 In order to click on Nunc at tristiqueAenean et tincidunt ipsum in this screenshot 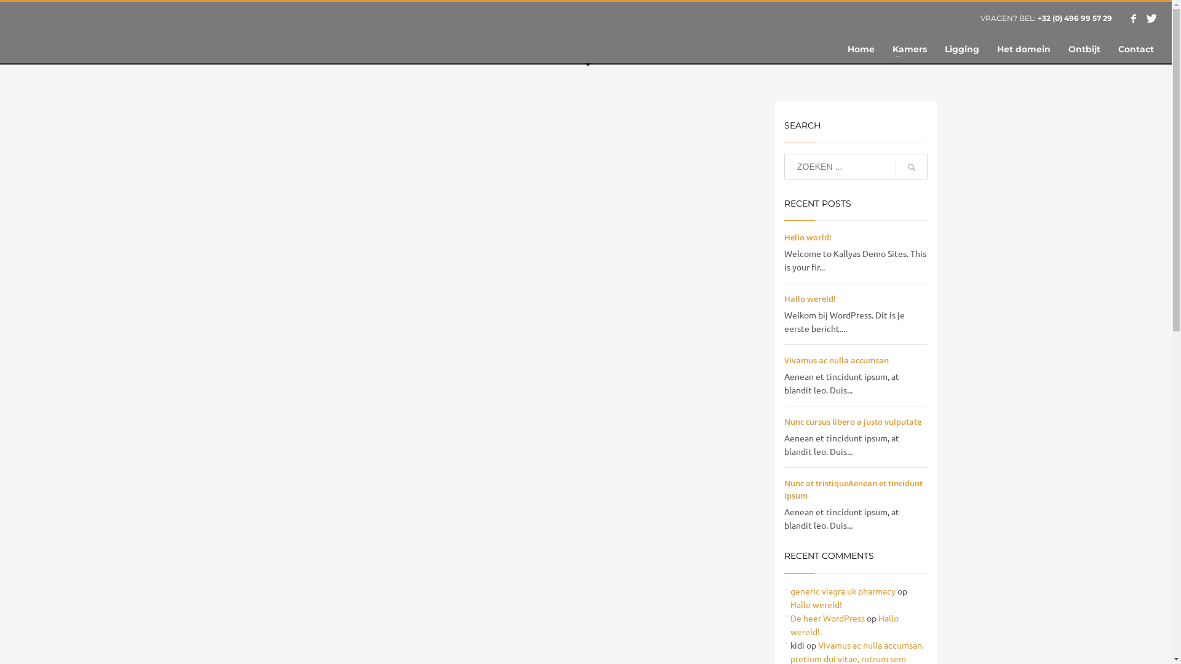, I will do `click(854, 489)`.